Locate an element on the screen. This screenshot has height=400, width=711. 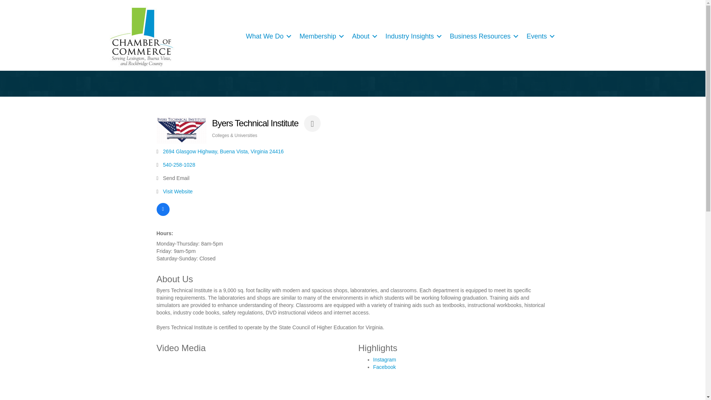
Industry Insights is located at coordinates (413, 36).